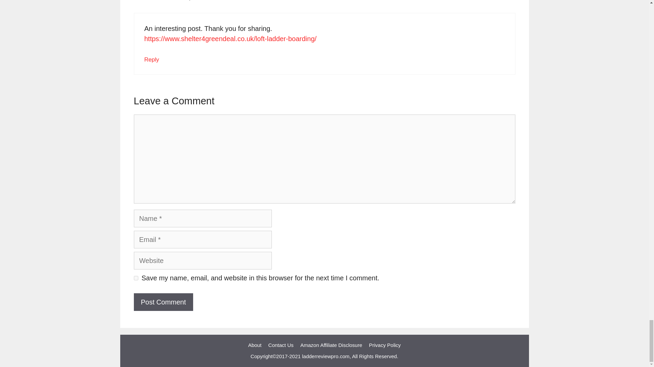  Describe the element at coordinates (152, 59) in the screenshot. I see `Reply` at that location.